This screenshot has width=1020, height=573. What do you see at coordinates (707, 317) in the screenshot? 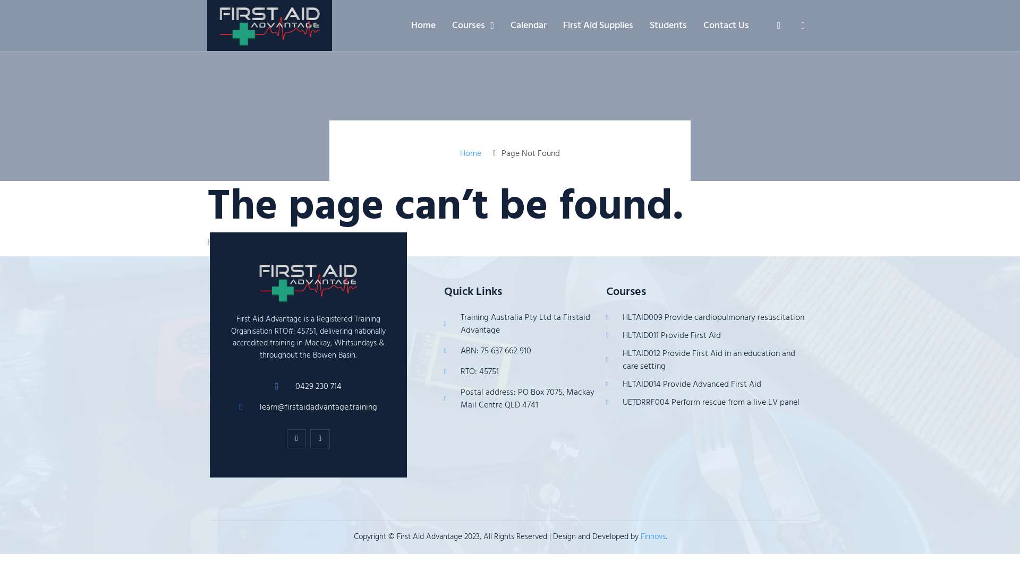
I see `HLTAID009 Provide cardiopulmonary resuscitation` at bounding box center [707, 317].